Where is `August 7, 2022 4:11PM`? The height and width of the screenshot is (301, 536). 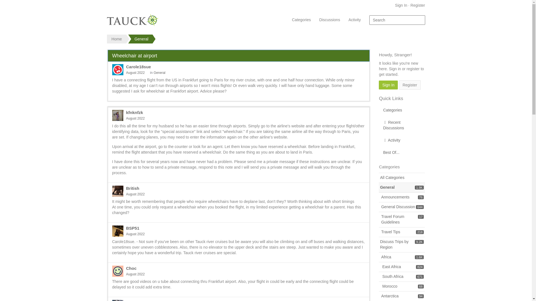 August 7, 2022 4:11PM is located at coordinates (135, 118).